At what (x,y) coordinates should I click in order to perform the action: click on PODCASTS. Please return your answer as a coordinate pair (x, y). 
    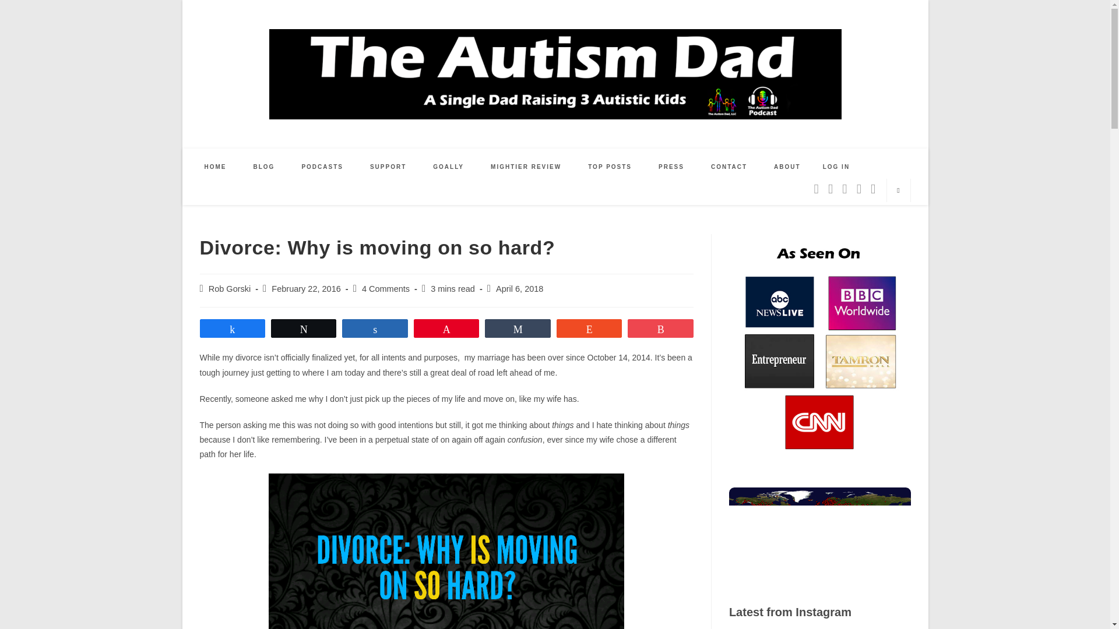
    Looking at the image, I should click on (322, 167).